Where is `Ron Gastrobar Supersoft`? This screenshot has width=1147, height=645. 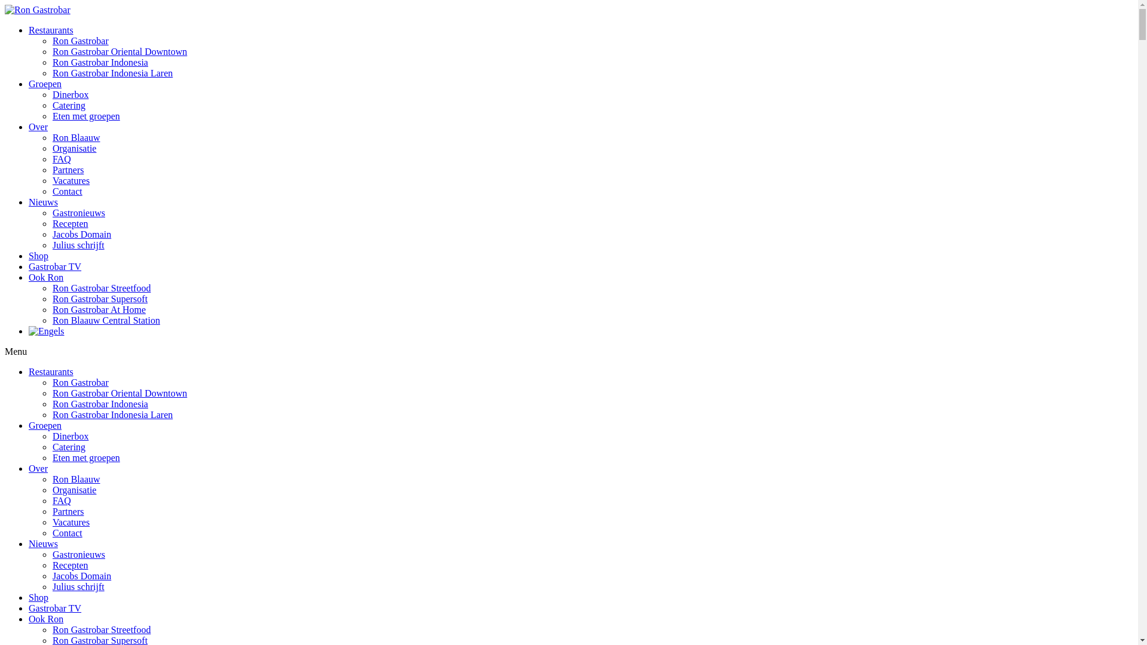 Ron Gastrobar Supersoft is located at coordinates (100, 299).